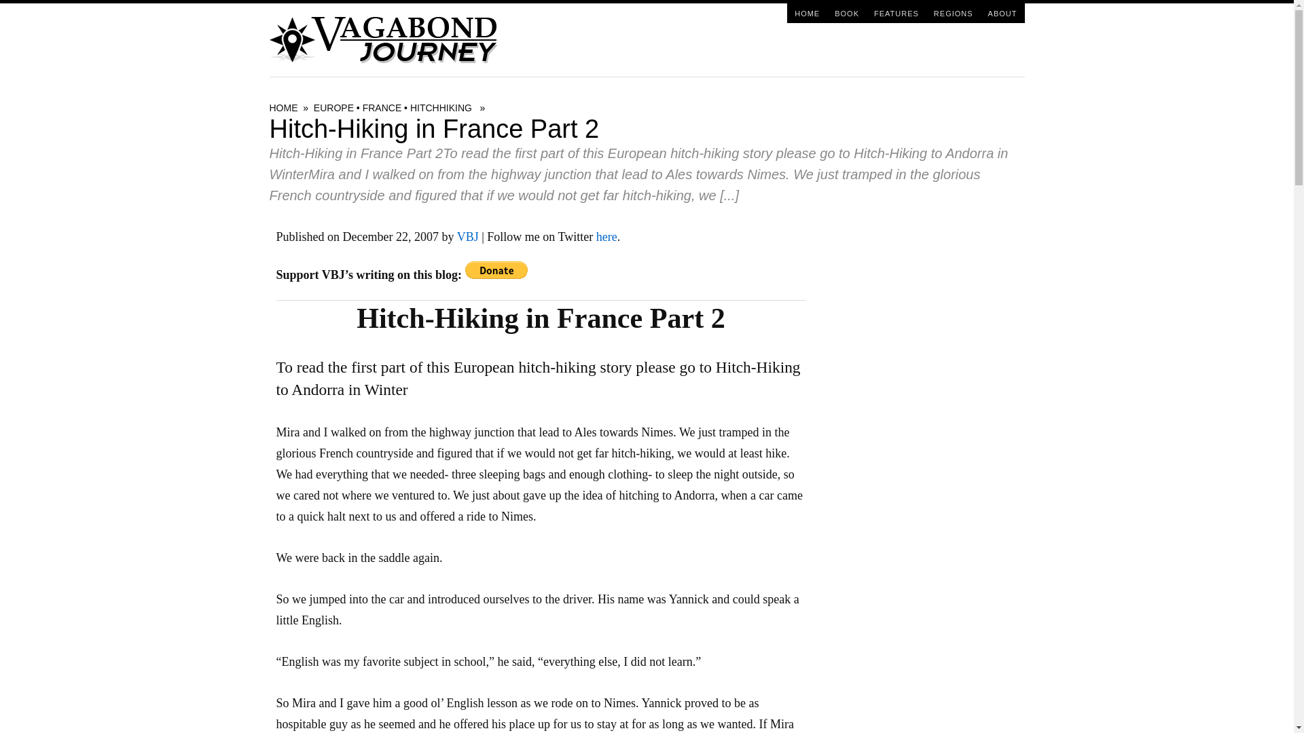  Describe the element at coordinates (606, 236) in the screenshot. I see `here` at that location.